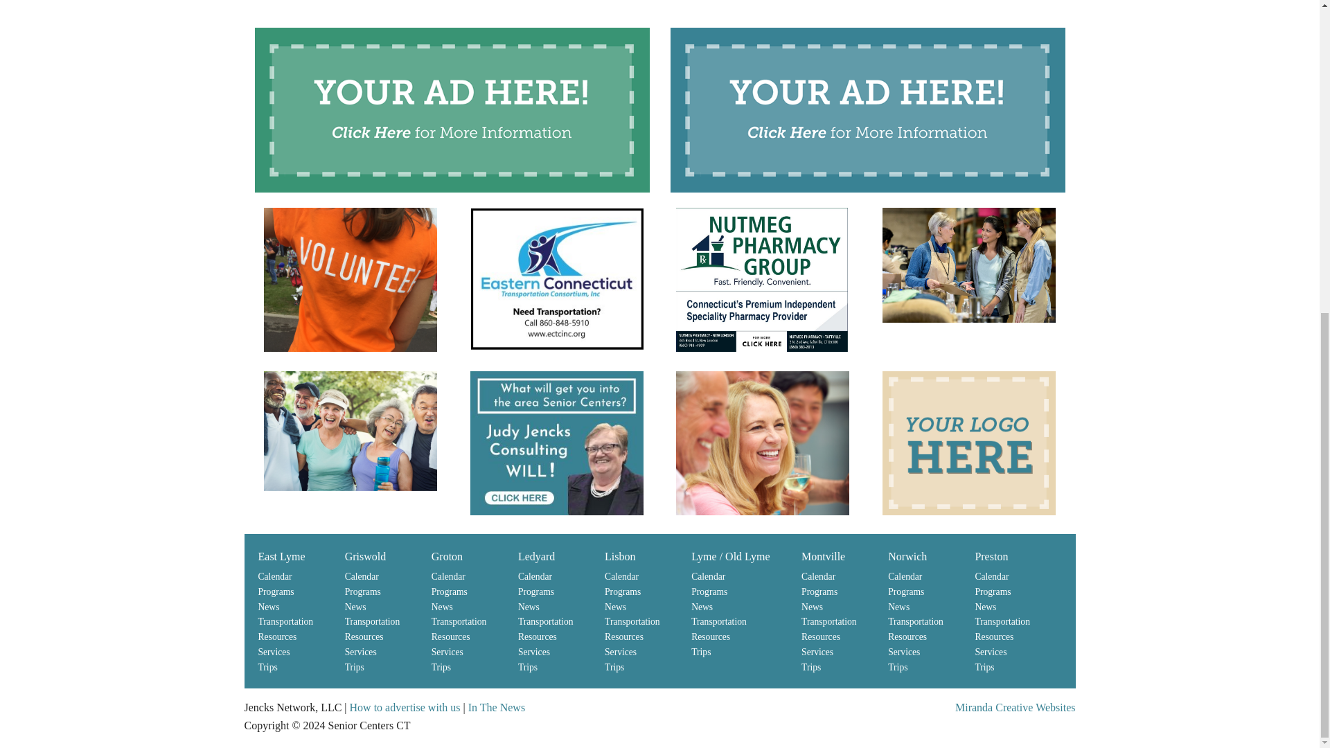 Image resolution: width=1330 pixels, height=748 pixels. Describe the element at coordinates (1014, 708) in the screenshot. I see `Website developed by Miranda Creative Inc.` at that location.